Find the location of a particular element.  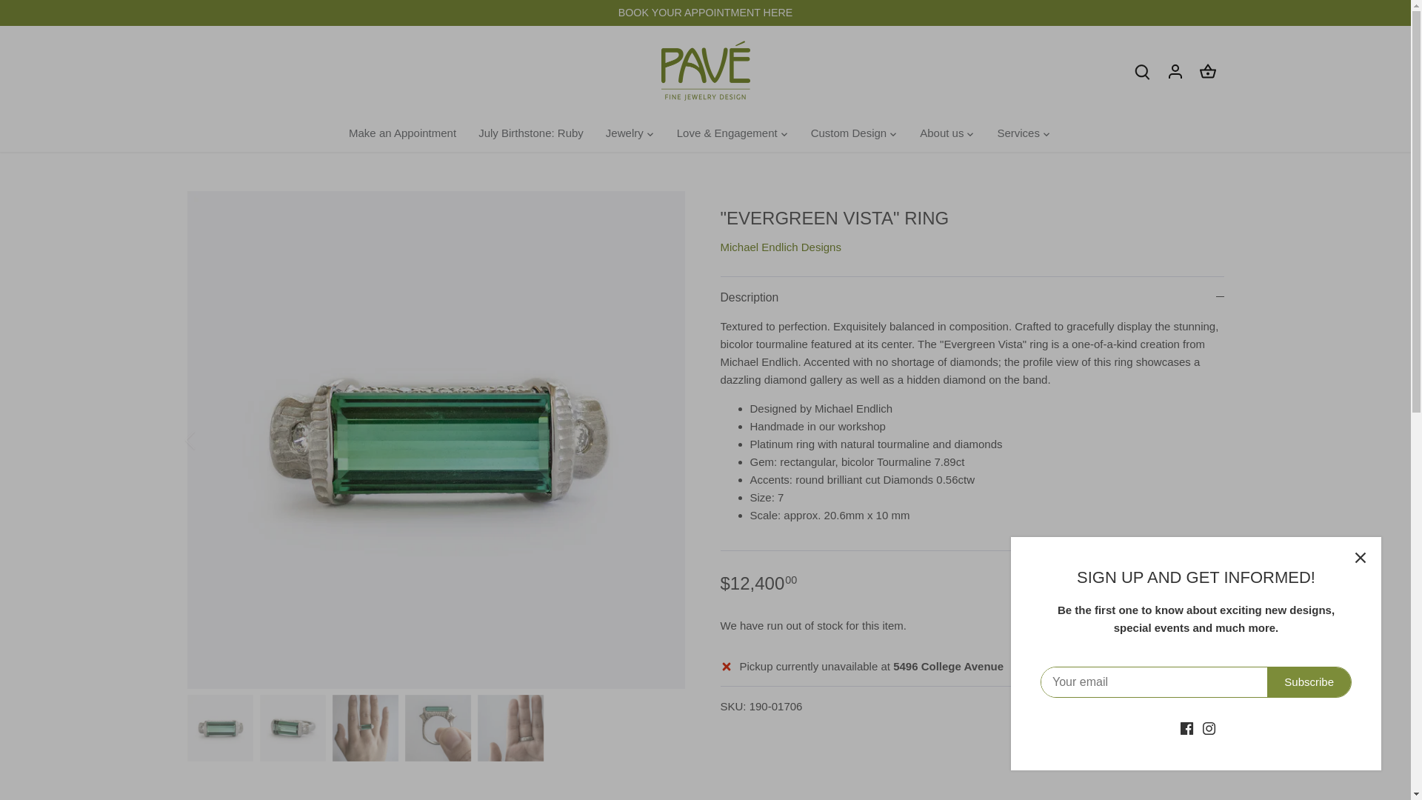

Go to cart is located at coordinates (1207, 71).